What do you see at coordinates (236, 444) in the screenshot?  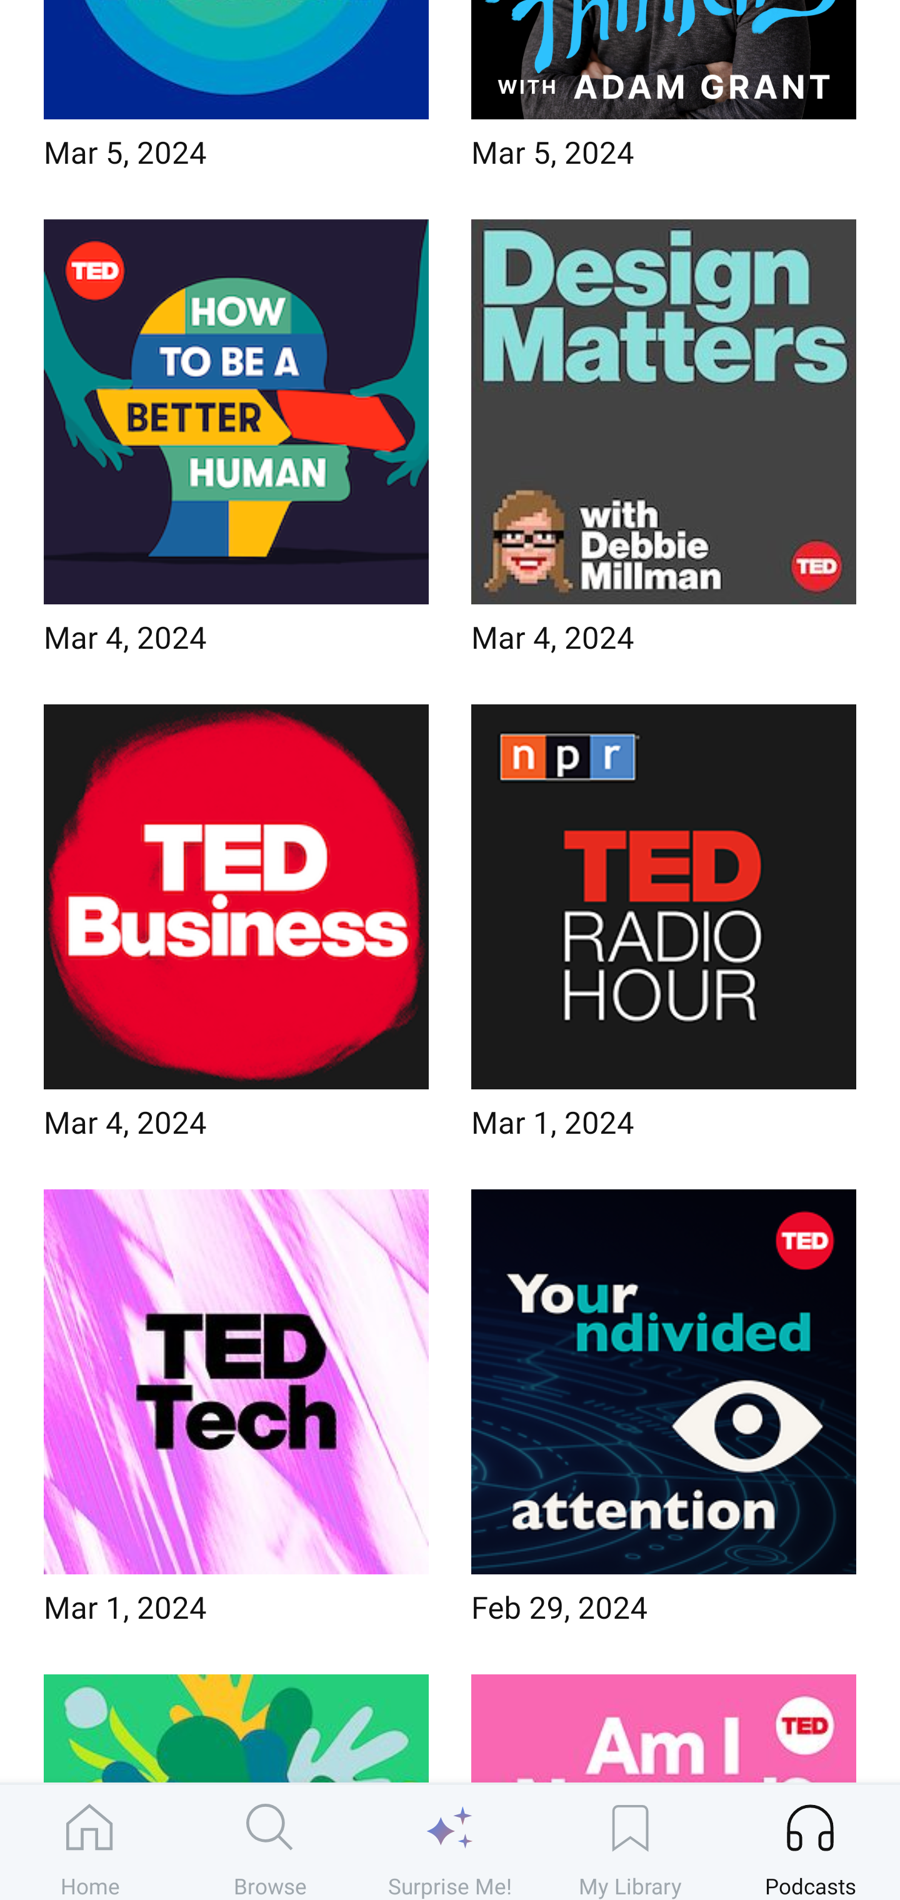 I see `Mar 4, 2024` at bounding box center [236, 444].